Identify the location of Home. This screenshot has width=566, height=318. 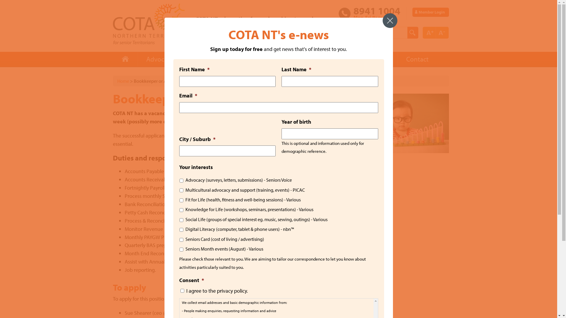
(125, 59).